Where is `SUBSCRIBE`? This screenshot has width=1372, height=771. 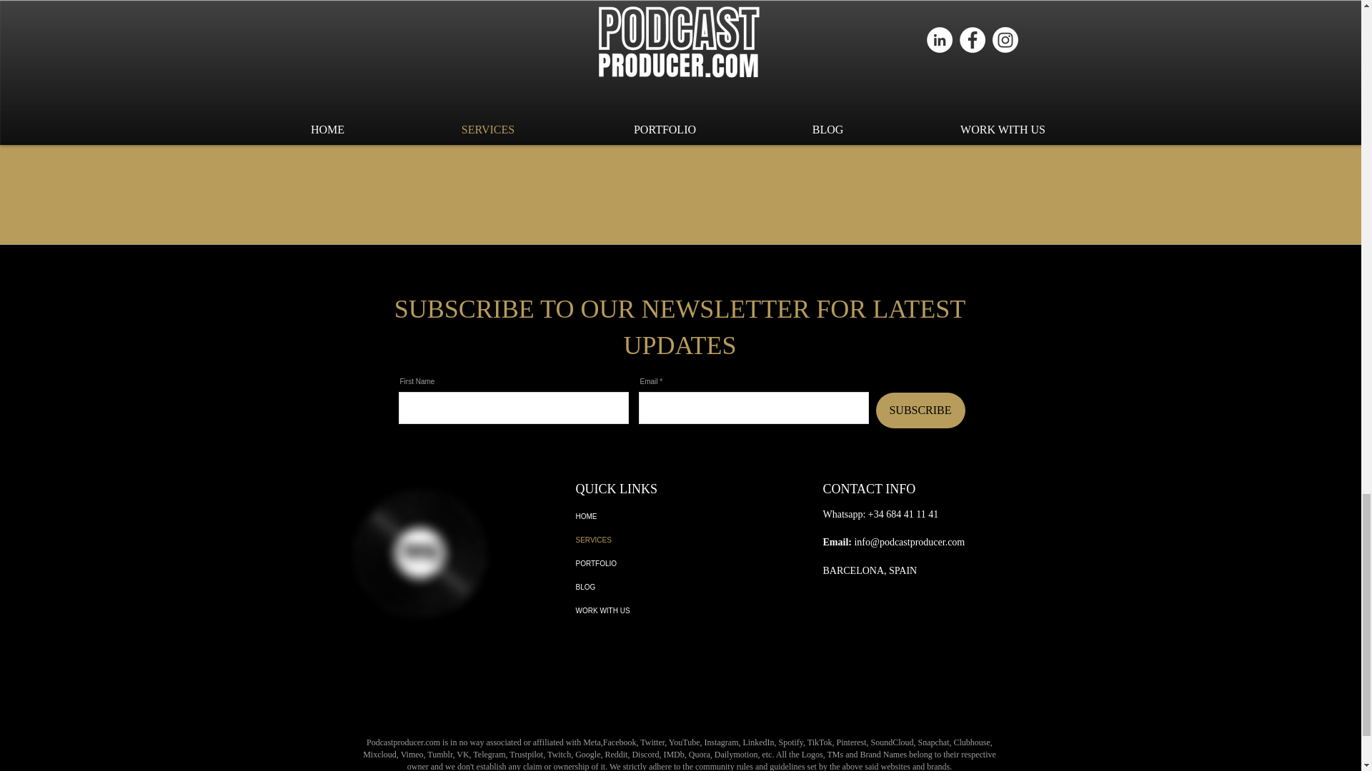
SUBSCRIBE is located at coordinates (920, 410).